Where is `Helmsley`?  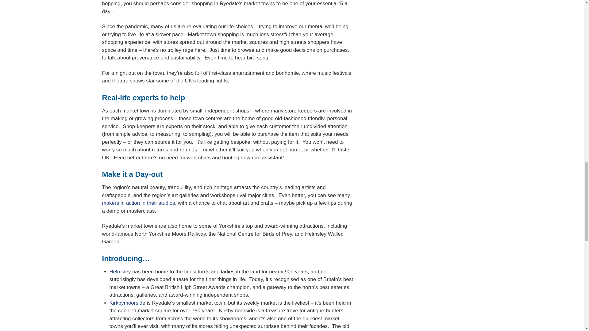 Helmsley is located at coordinates (120, 272).